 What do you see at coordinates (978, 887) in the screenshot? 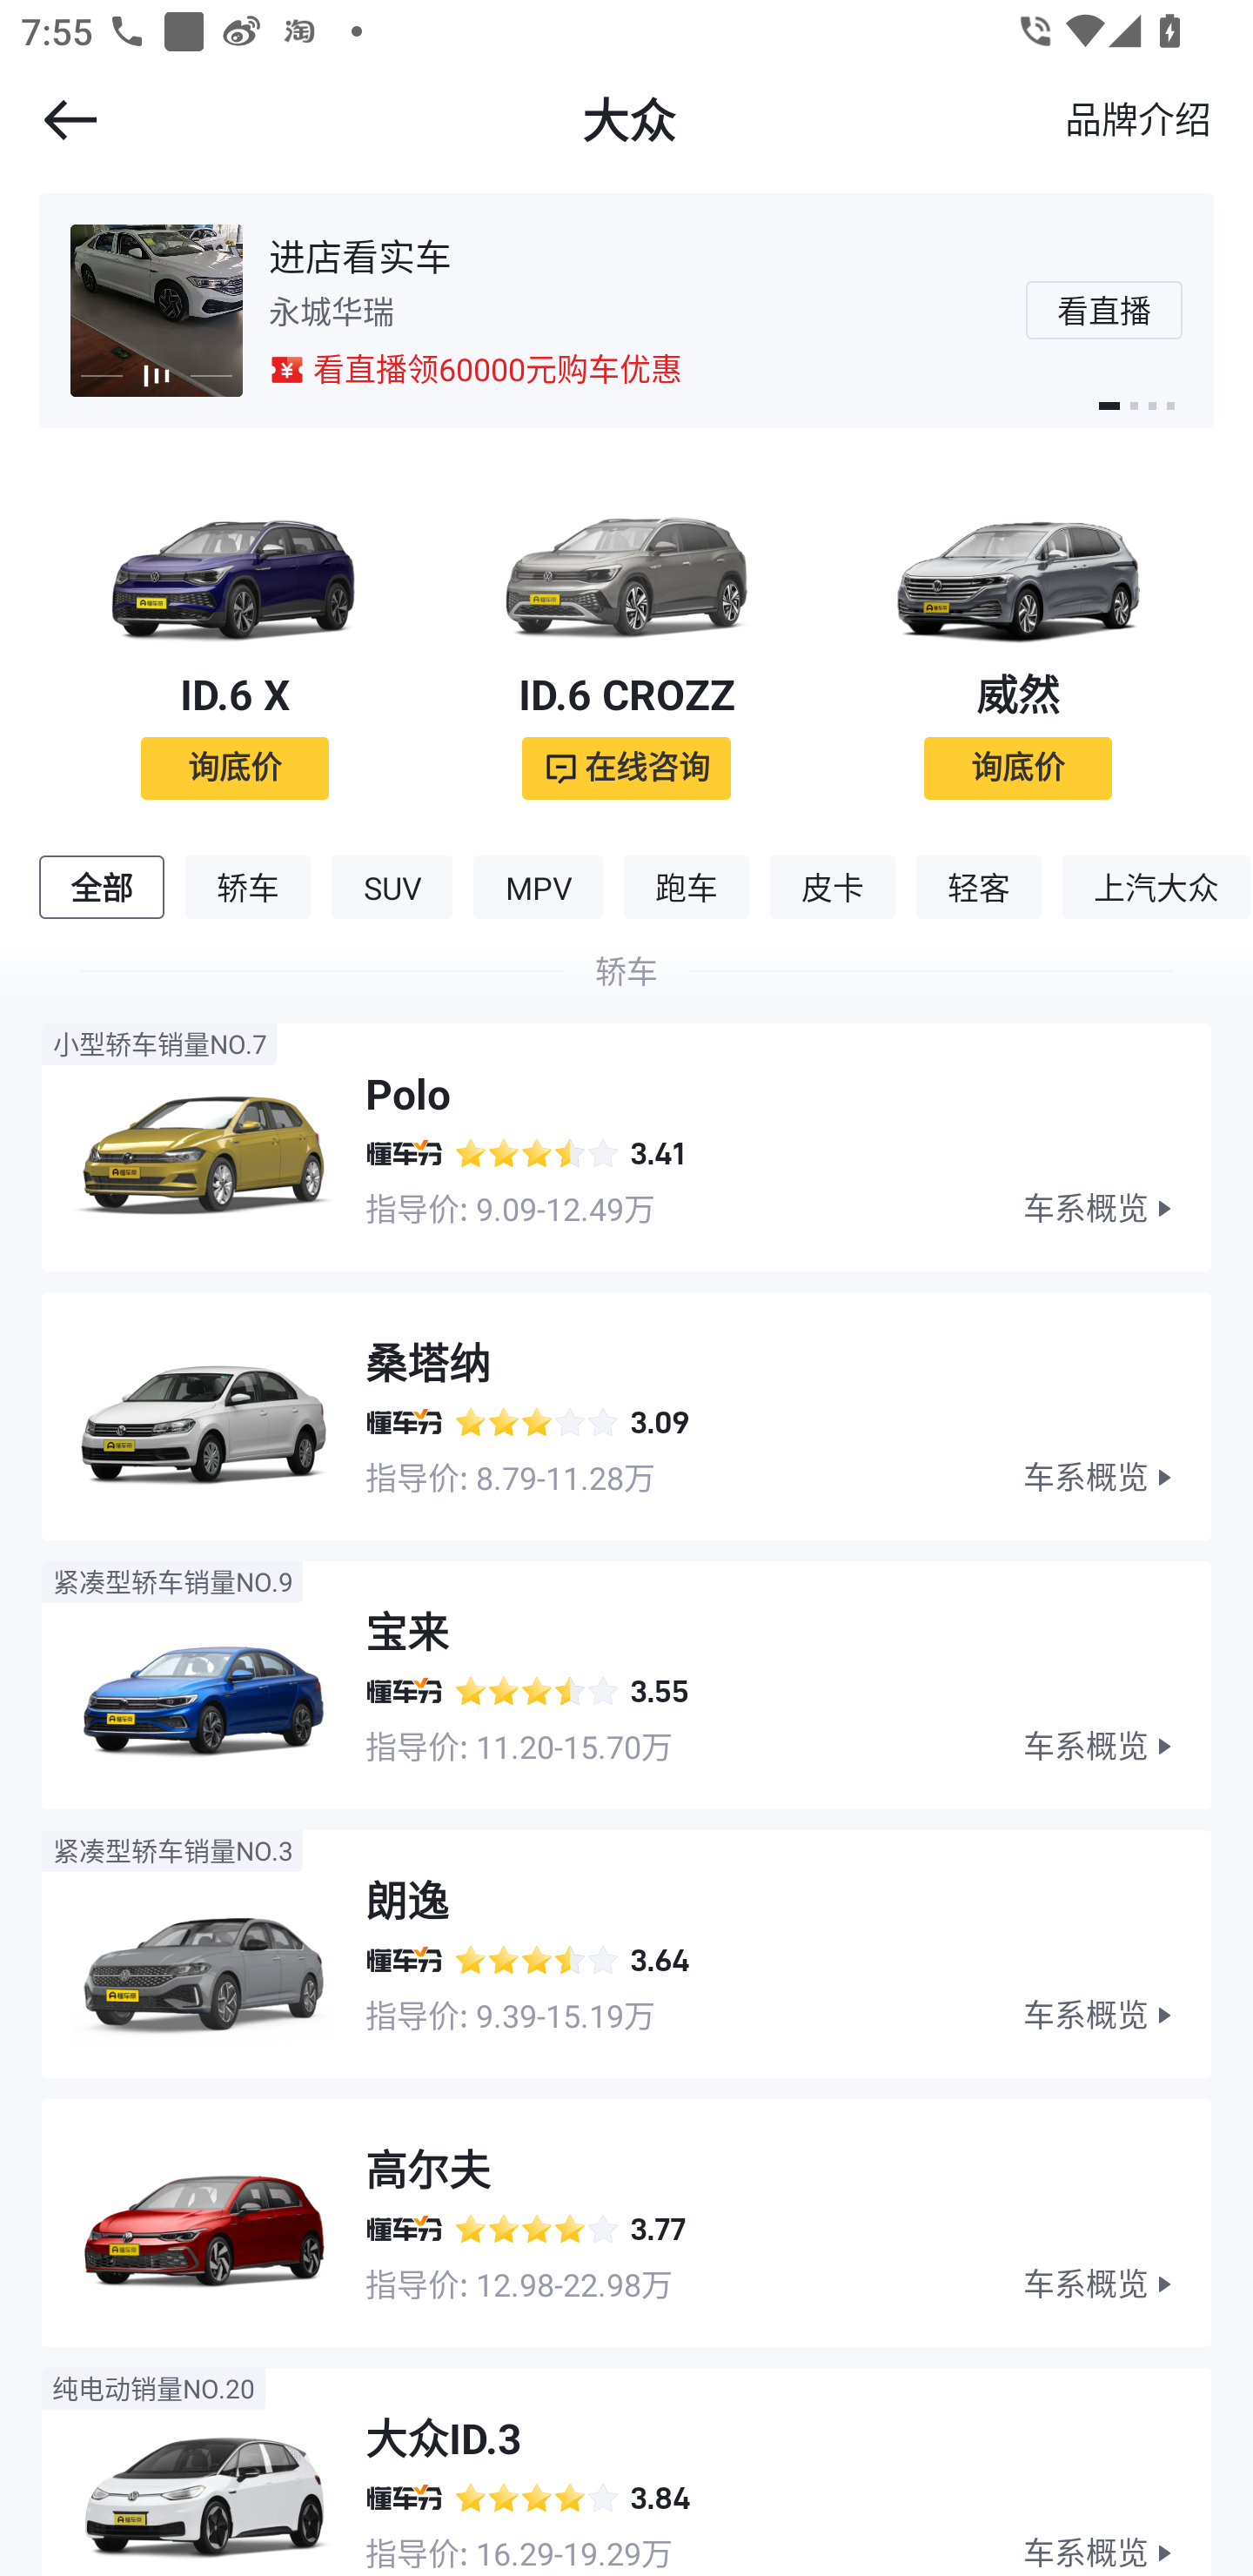
I see `轻客` at bounding box center [978, 887].